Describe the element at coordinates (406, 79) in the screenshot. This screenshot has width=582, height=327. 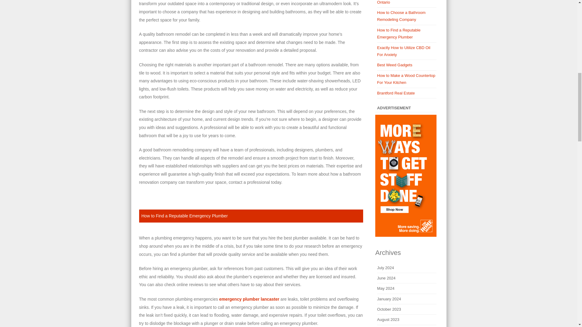
I see `How to Make a Wood Countertop For Your Kitchen` at that location.